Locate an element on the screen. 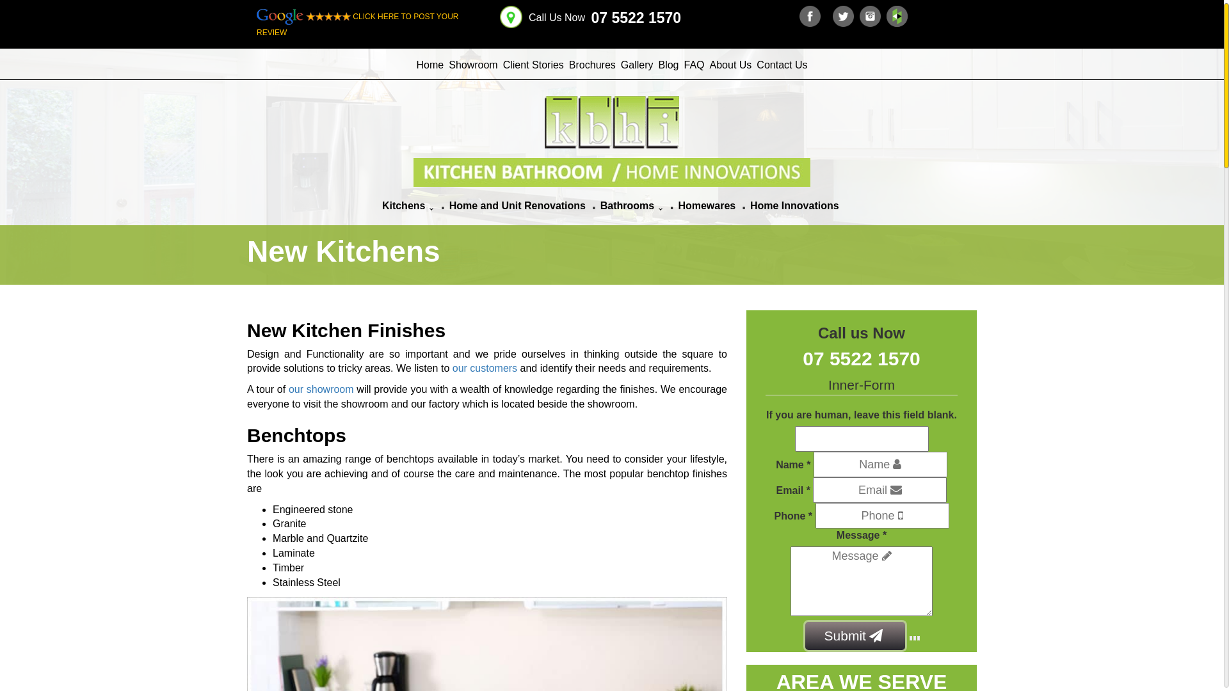  Homewares is located at coordinates (707, 206).